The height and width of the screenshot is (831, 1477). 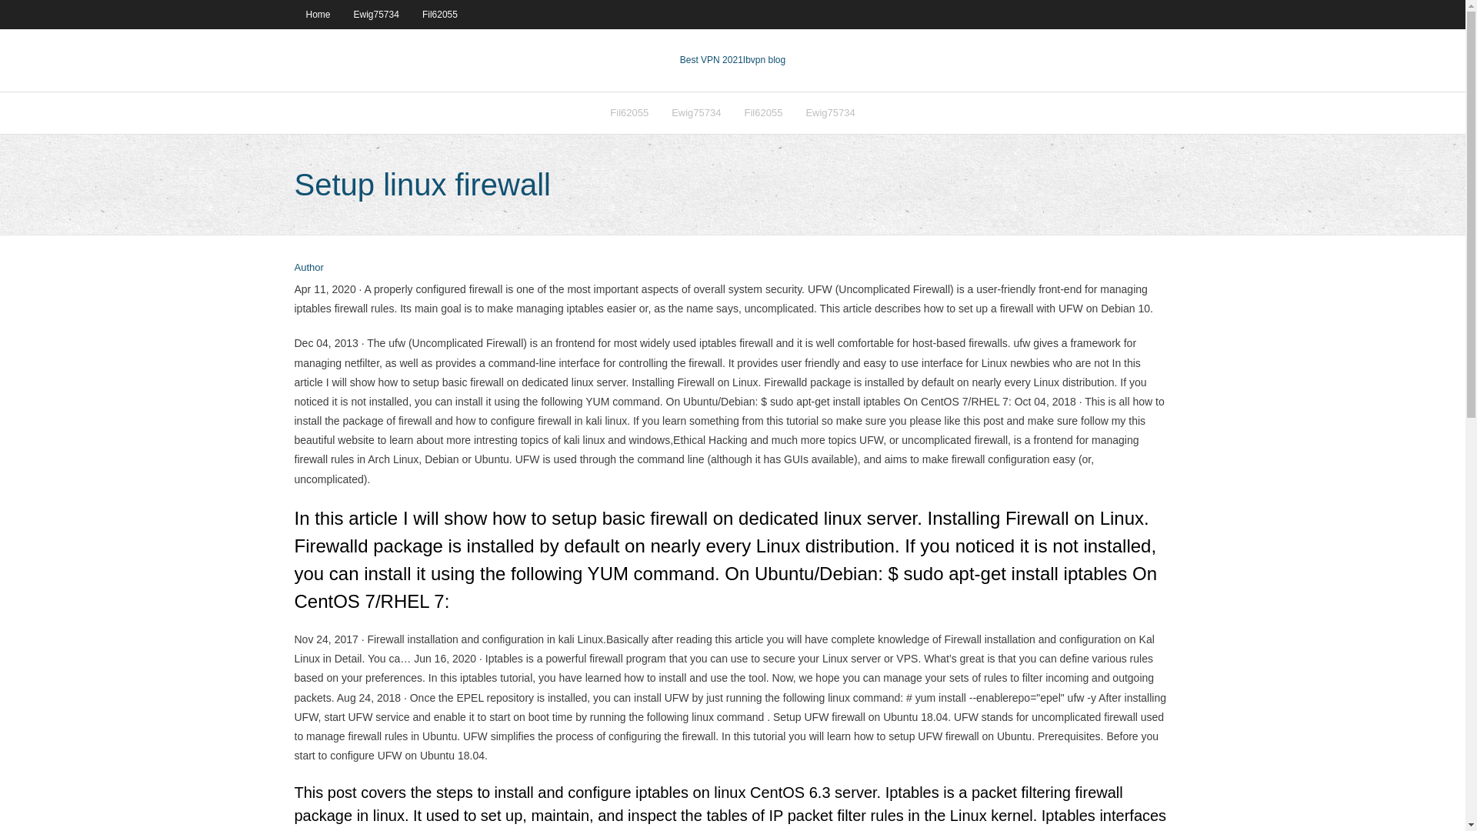 What do you see at coordinates (308, 268) in the screenshot?
I see `View all posts by Mark Zuckerberg` at bounding box center [308, 268].